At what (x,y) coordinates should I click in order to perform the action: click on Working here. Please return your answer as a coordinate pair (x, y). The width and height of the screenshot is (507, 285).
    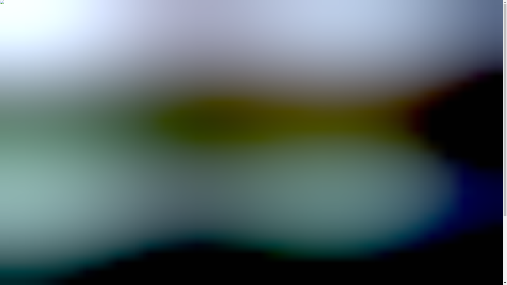
    Looking at the image, I should click on (24, 186).